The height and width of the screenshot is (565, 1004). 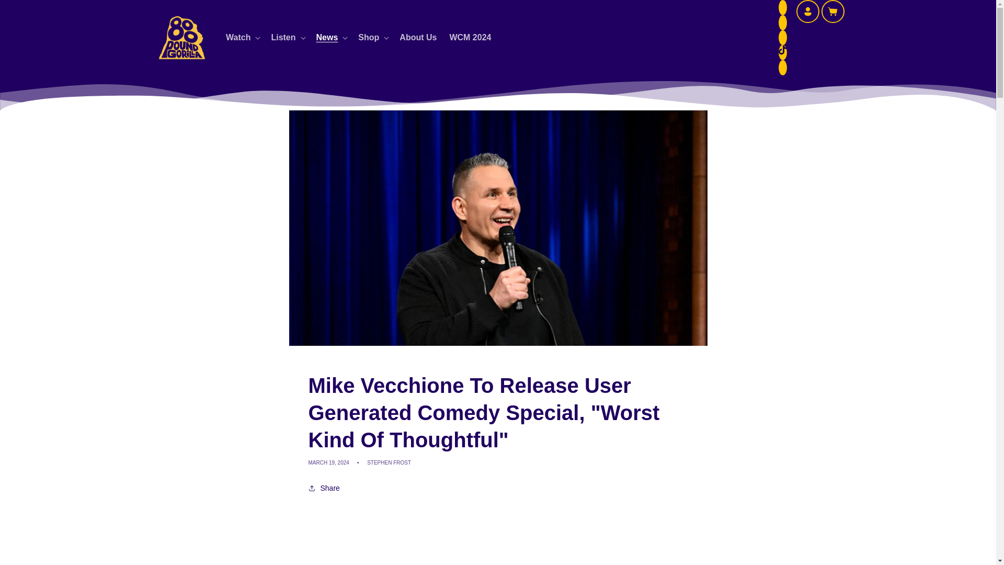 What do you see at coordinates (418, 38) in the screenshot?
I see `About Us` at bounding box center [418, 38].